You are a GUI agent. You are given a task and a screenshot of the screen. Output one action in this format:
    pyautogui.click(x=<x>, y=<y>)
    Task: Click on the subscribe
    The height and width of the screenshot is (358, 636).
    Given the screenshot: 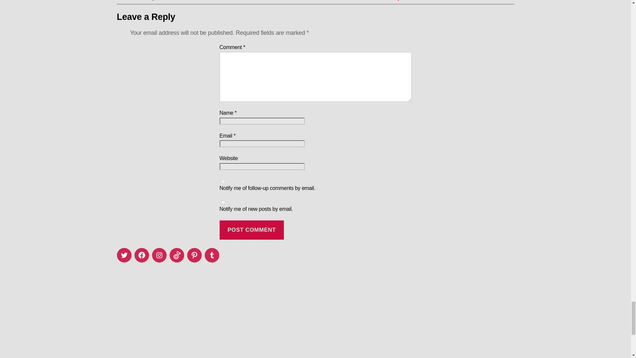 What is the action you would take?
    pyautogui.click(x=223, y=182)
    